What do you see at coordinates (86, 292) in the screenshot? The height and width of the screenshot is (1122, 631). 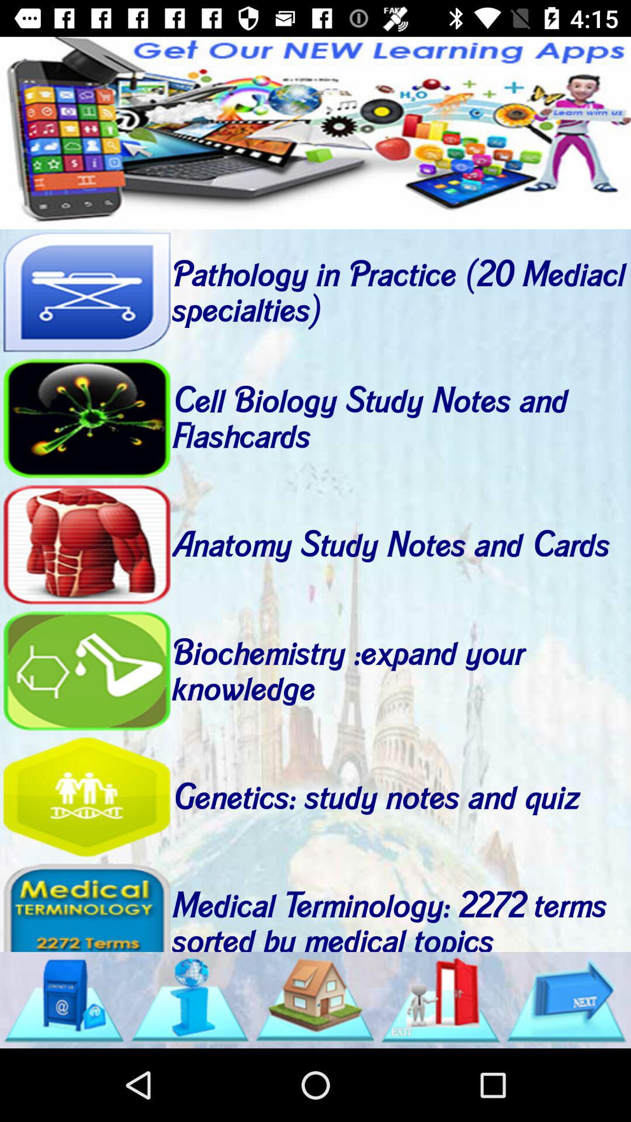 I see `pathology in practice` at bounding box center [86, 292].